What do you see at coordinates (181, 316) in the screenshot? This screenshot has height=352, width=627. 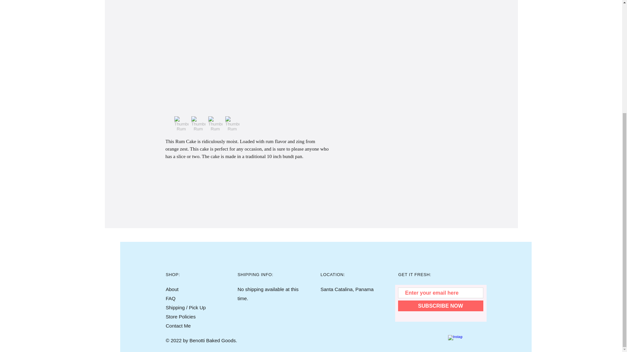 I see `Store Policies` at bounding box center [181, 316].